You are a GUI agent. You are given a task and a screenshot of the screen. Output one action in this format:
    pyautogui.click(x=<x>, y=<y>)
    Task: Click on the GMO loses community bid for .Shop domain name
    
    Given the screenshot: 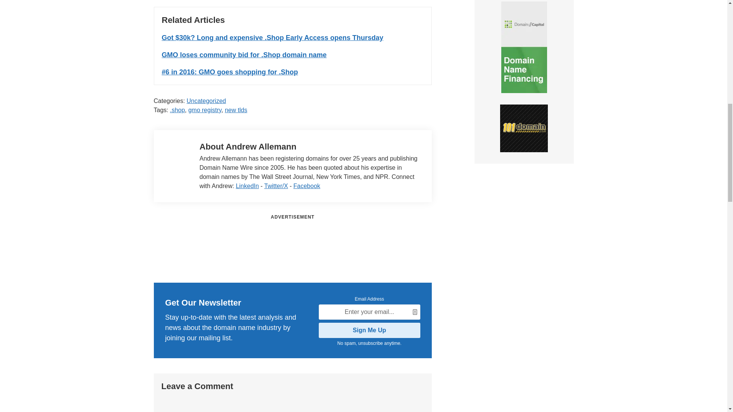 What is the action you would take?
    pyautogui.click(x=244, y=55)
    